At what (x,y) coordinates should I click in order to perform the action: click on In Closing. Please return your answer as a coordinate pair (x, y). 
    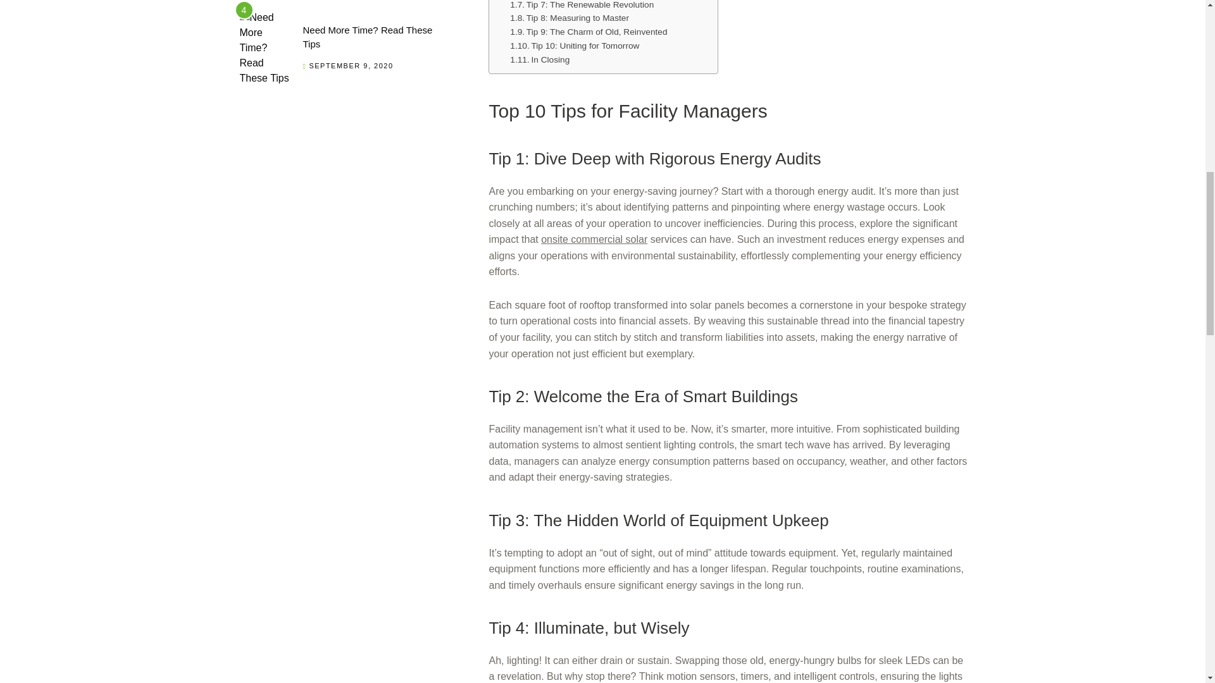
    Looking at the image, I should click on (540, 59).